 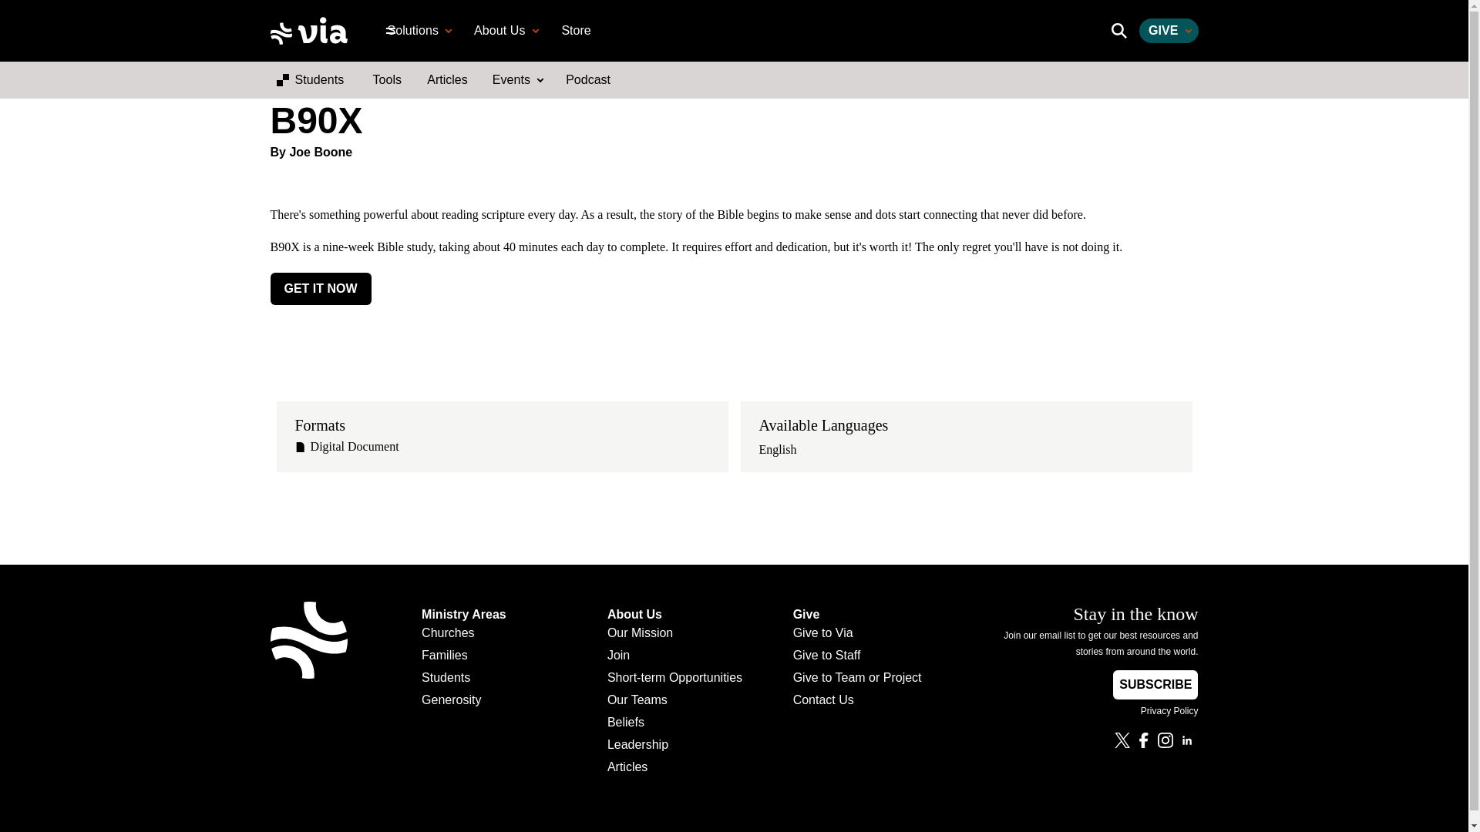 What do you see at coordinates (857, 680) in the screenshot?
I see `Give to Team or Project` at bounding box center [857, 680].